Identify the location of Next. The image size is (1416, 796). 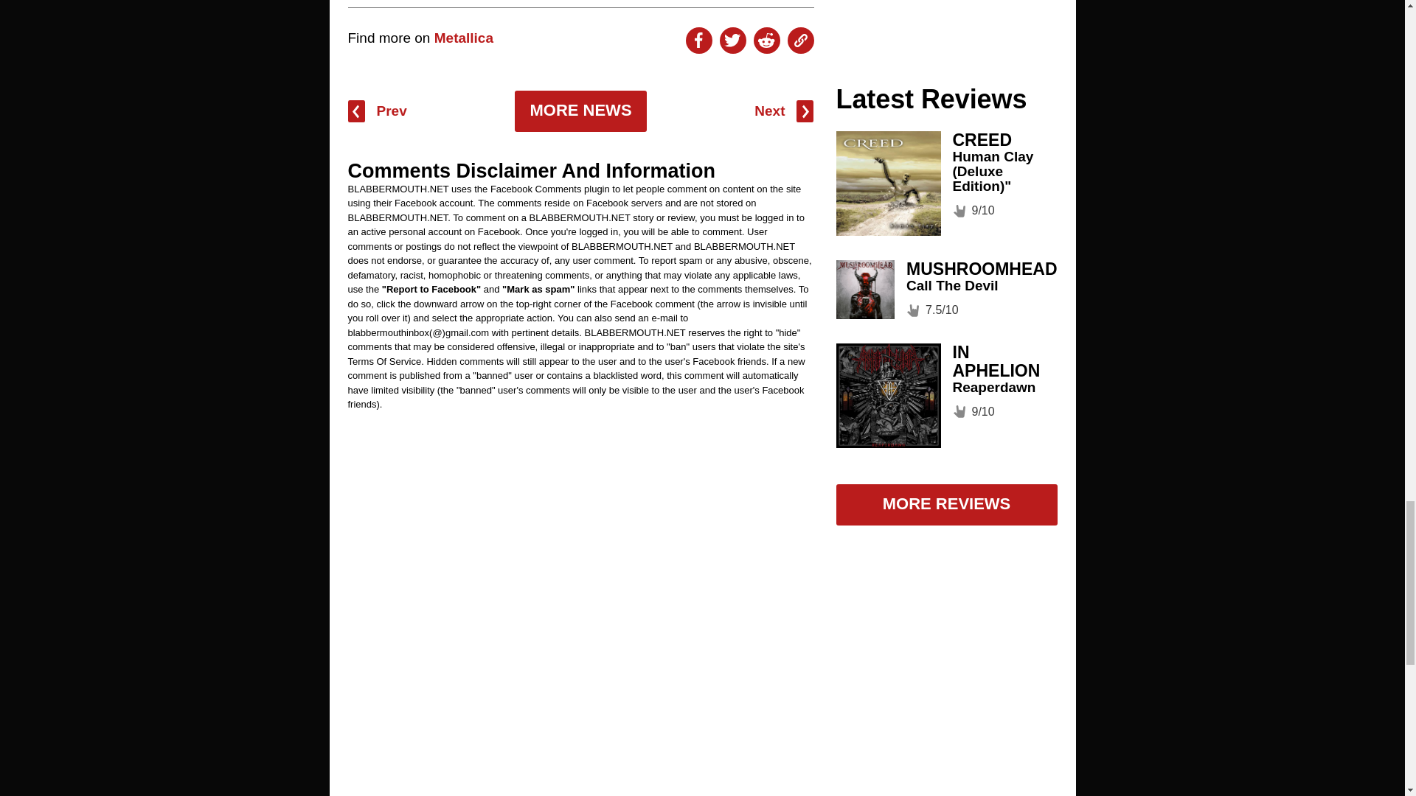
(783, 111).